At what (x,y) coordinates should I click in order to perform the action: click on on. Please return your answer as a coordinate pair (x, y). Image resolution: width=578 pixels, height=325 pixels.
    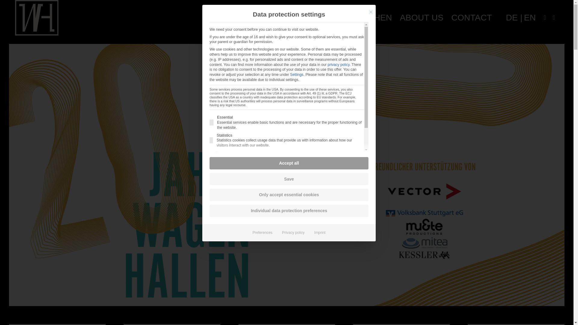
    Looking at the image, I should click on (211, 122).